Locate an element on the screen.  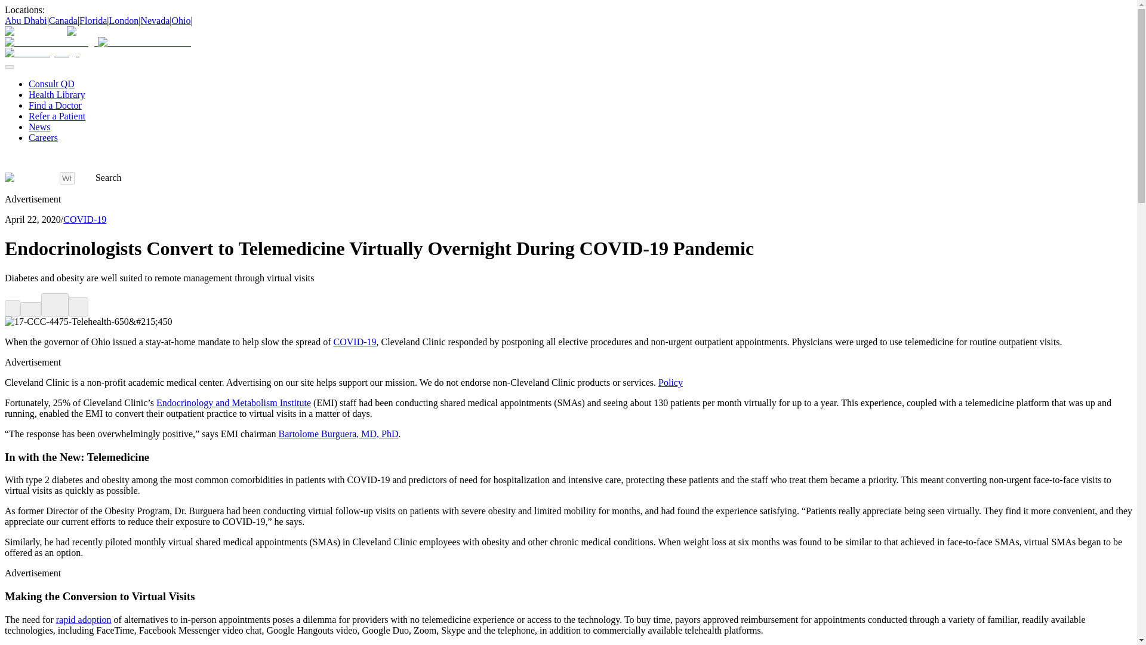
Refer a Patient is located at coordinates (57, 116).